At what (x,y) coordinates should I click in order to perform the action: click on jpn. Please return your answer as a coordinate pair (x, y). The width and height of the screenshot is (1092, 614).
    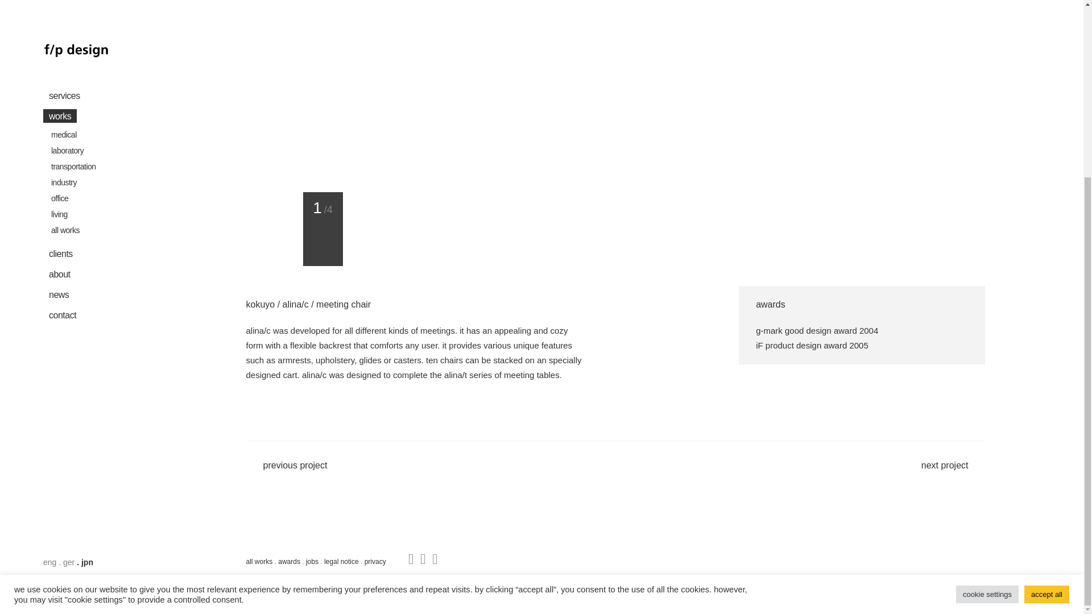
    Looking at the image, I should click on (86, 321).